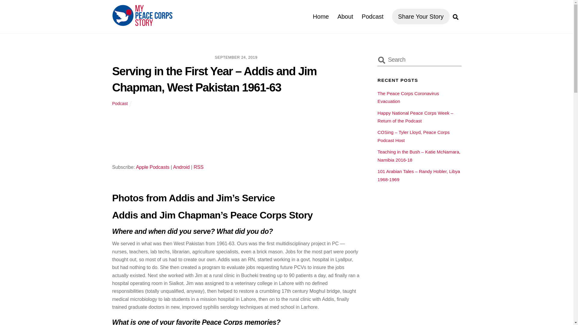  I want to click on Blubrry Podcast Player, so click(421, 17).